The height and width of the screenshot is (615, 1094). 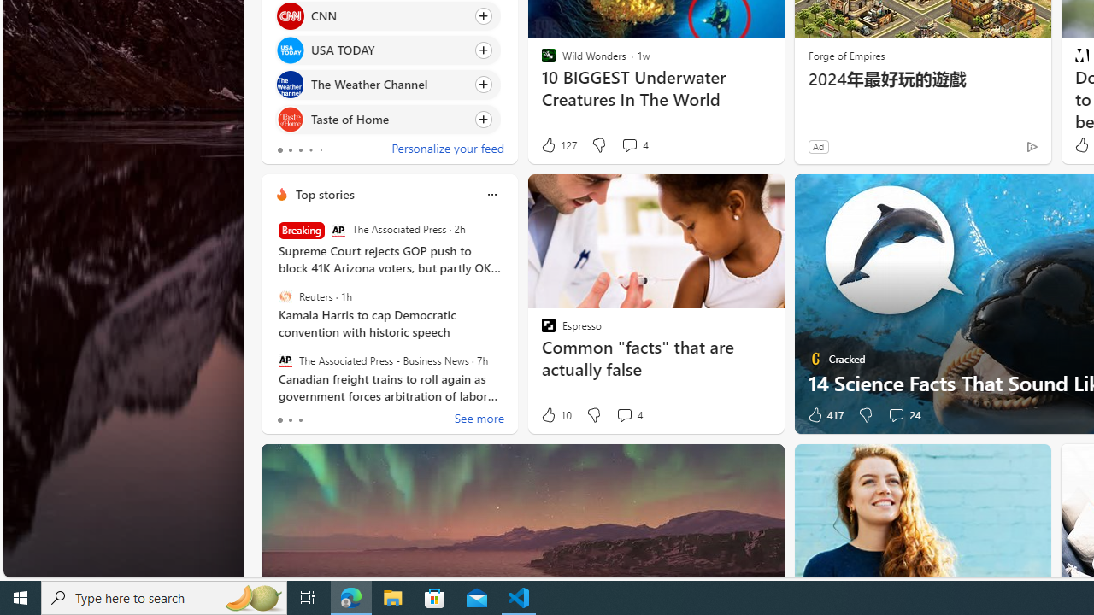 I want to click on tab-0, so click(x=280, y=420).